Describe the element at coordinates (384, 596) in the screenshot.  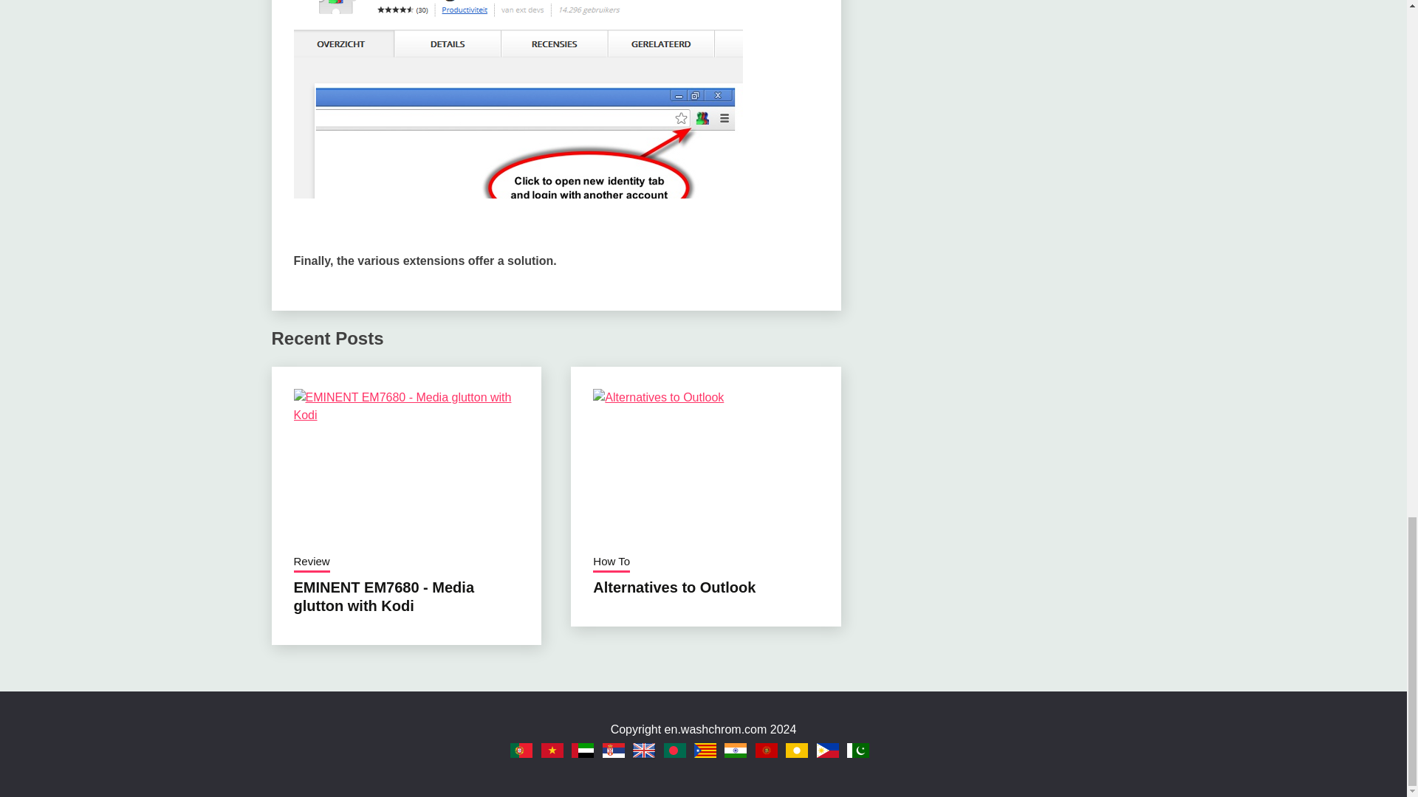
I see `EMINENT EM7680 - Media glutton with Kodi` at that location.